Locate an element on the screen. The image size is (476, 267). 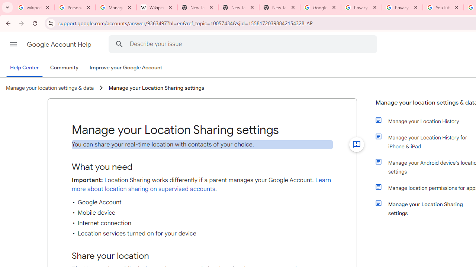
Manage your Location Sharing settings is located at coordinates (156, 88).